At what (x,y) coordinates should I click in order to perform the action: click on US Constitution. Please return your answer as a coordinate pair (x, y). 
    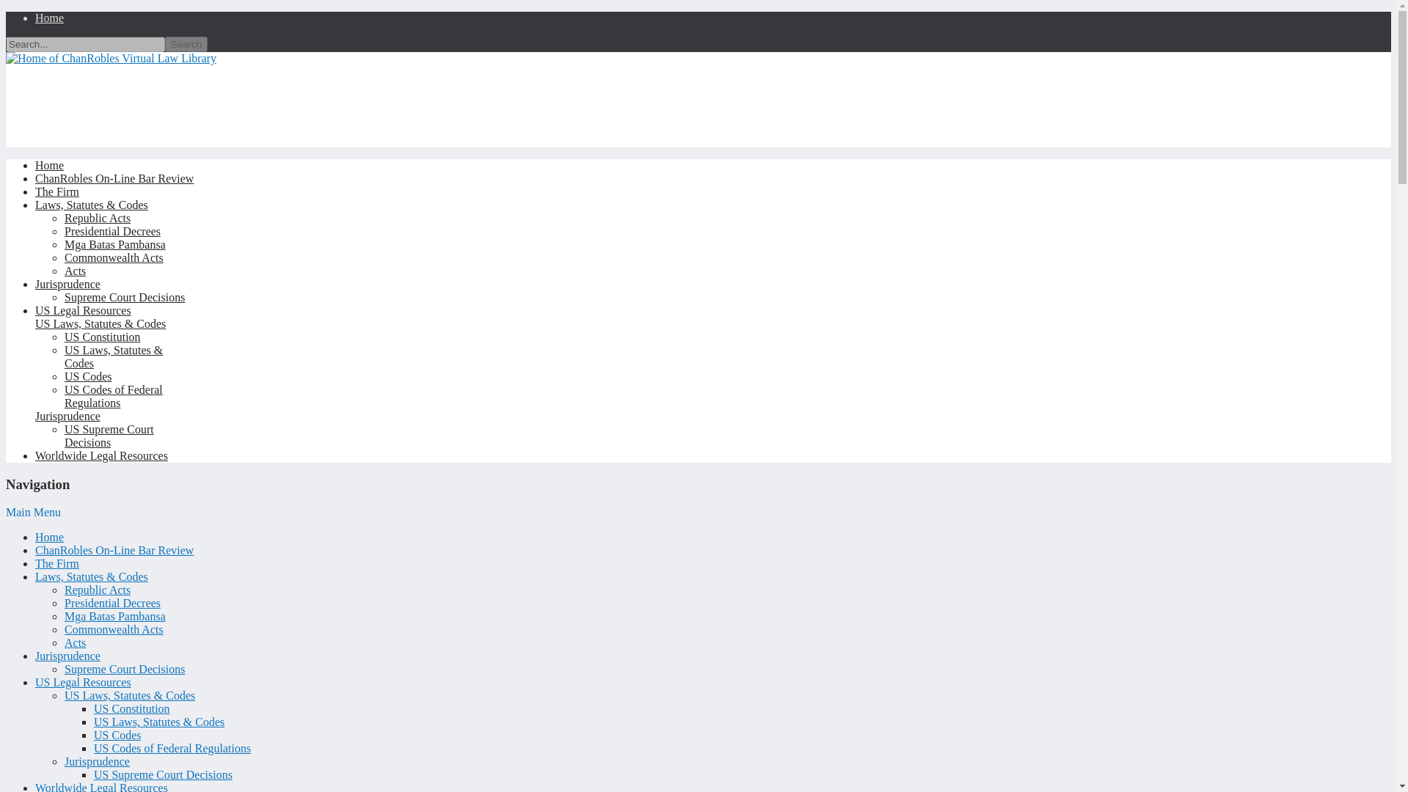
    Looking at the image, I should click on (132, 708).